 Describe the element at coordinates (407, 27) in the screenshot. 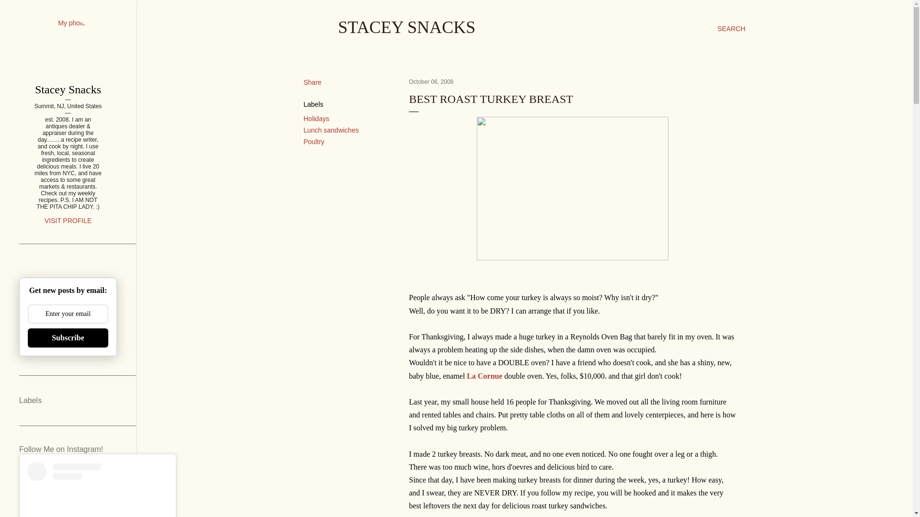

I see `STACEY SNACKS` at that location.